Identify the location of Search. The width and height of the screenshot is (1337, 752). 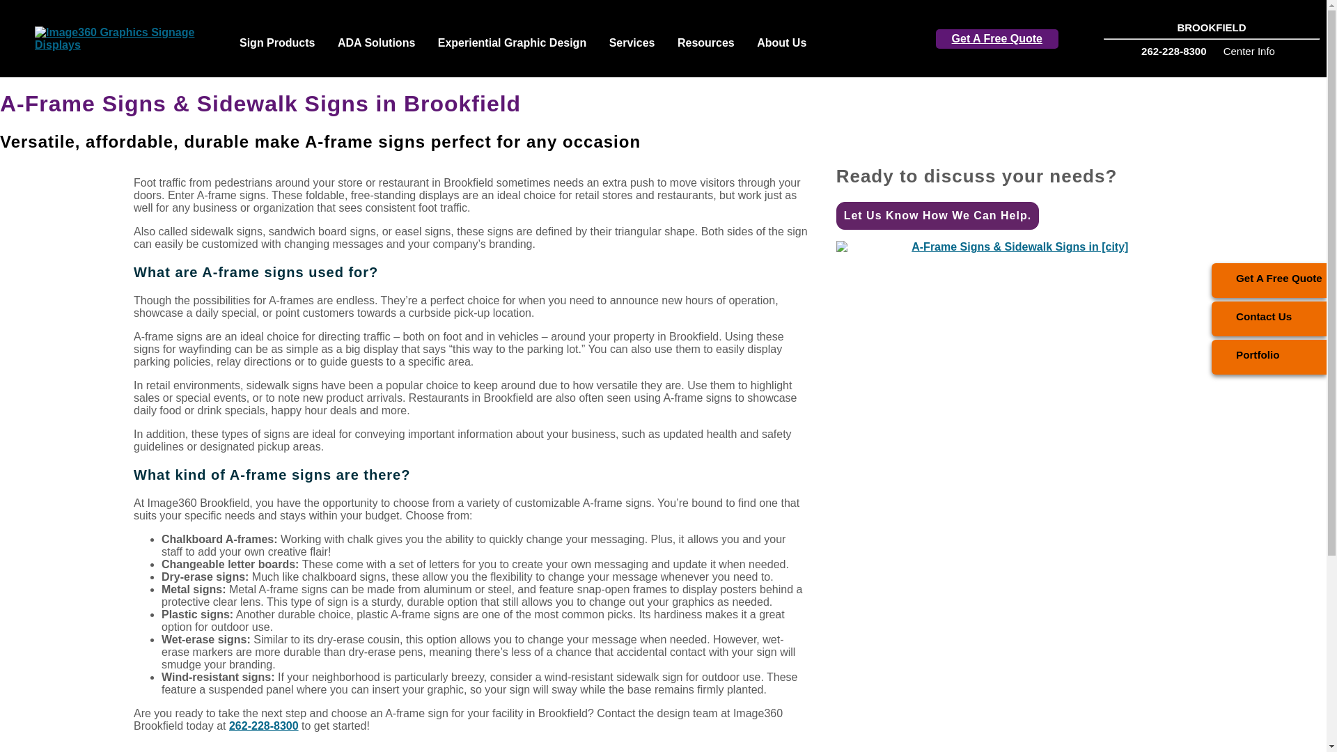
(829, 33).